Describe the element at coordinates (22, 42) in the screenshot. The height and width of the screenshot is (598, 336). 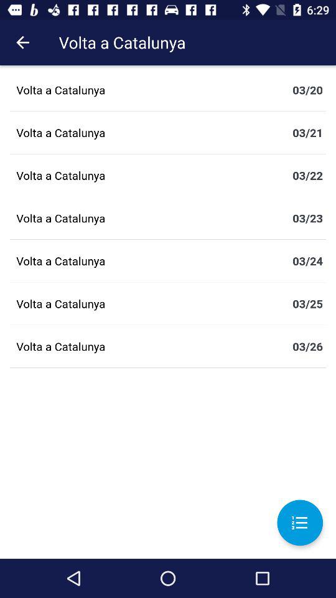
I see `turn off icon to the left of volta a catalunya item` at that location.